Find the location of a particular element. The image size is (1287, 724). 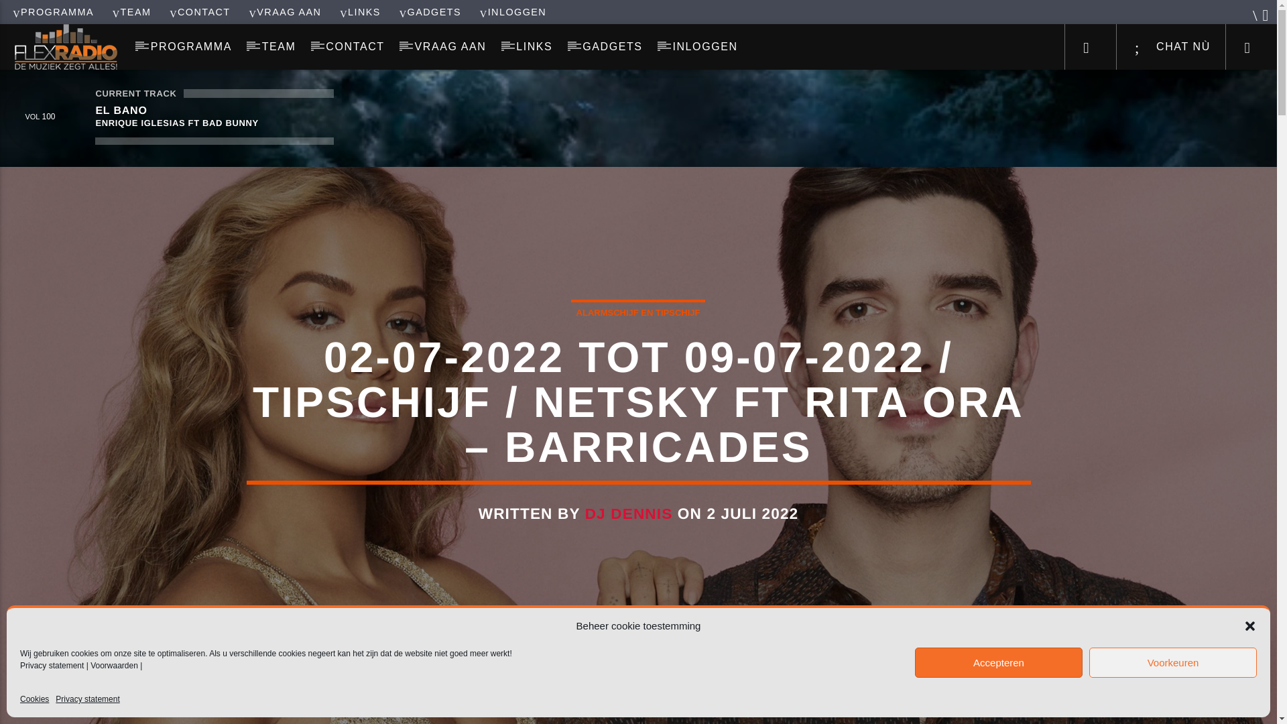

TEAM is located at coordinates (131, 11).